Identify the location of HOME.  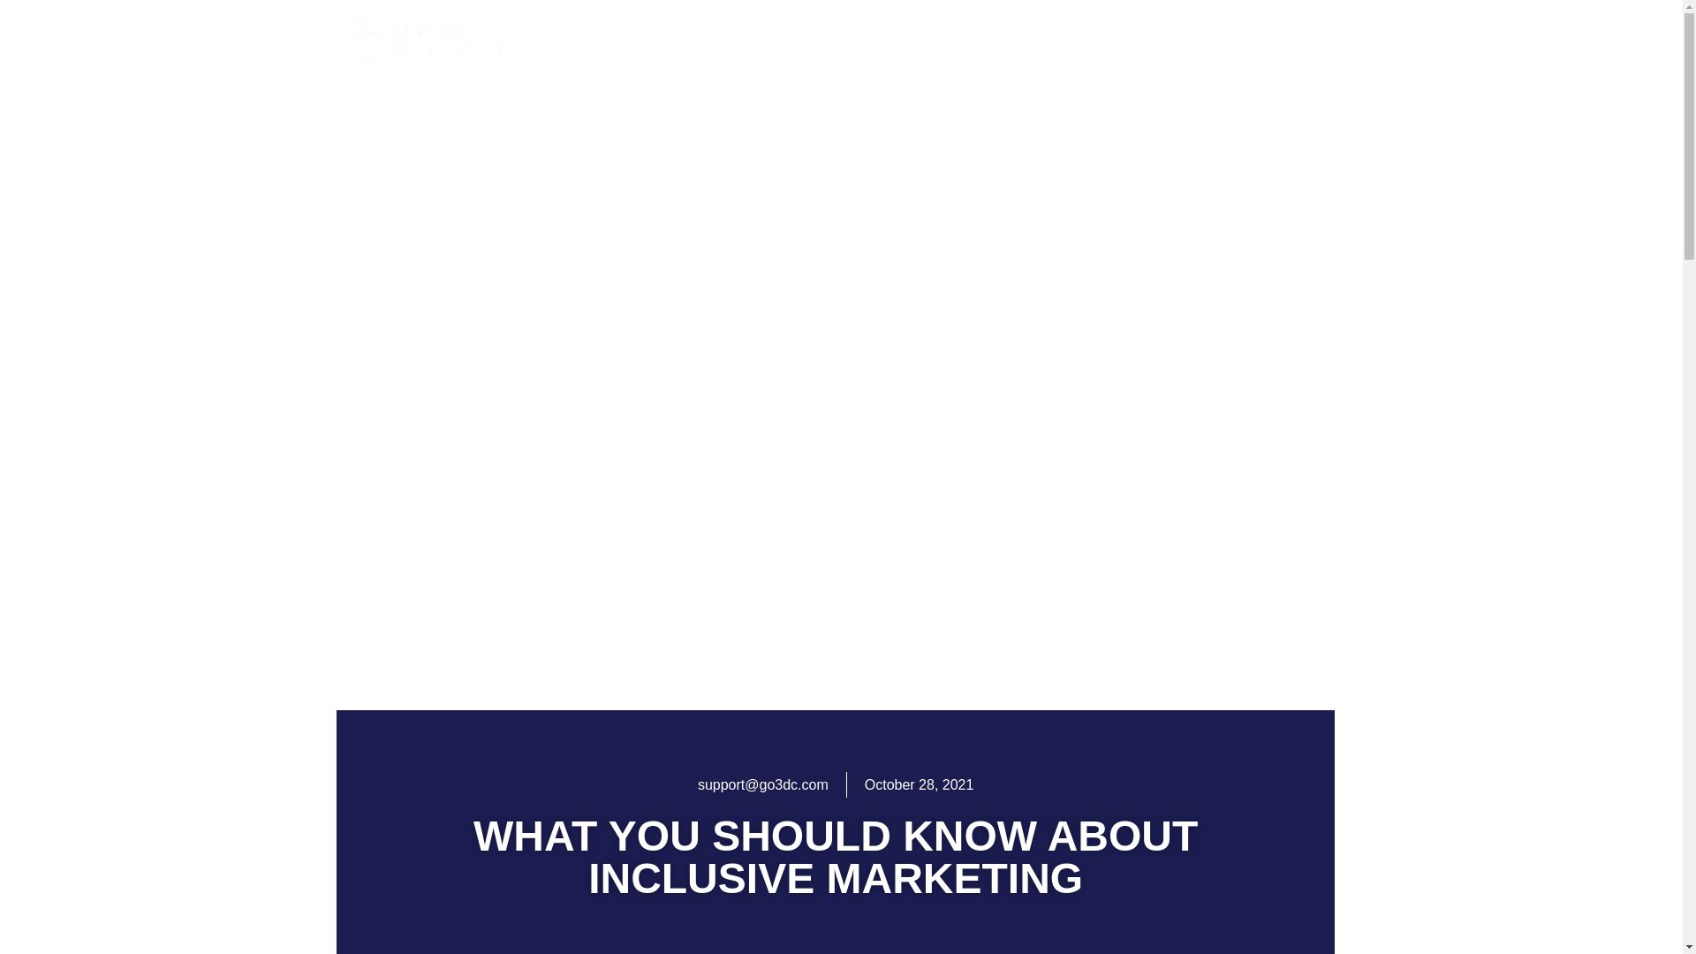
(617, 39).